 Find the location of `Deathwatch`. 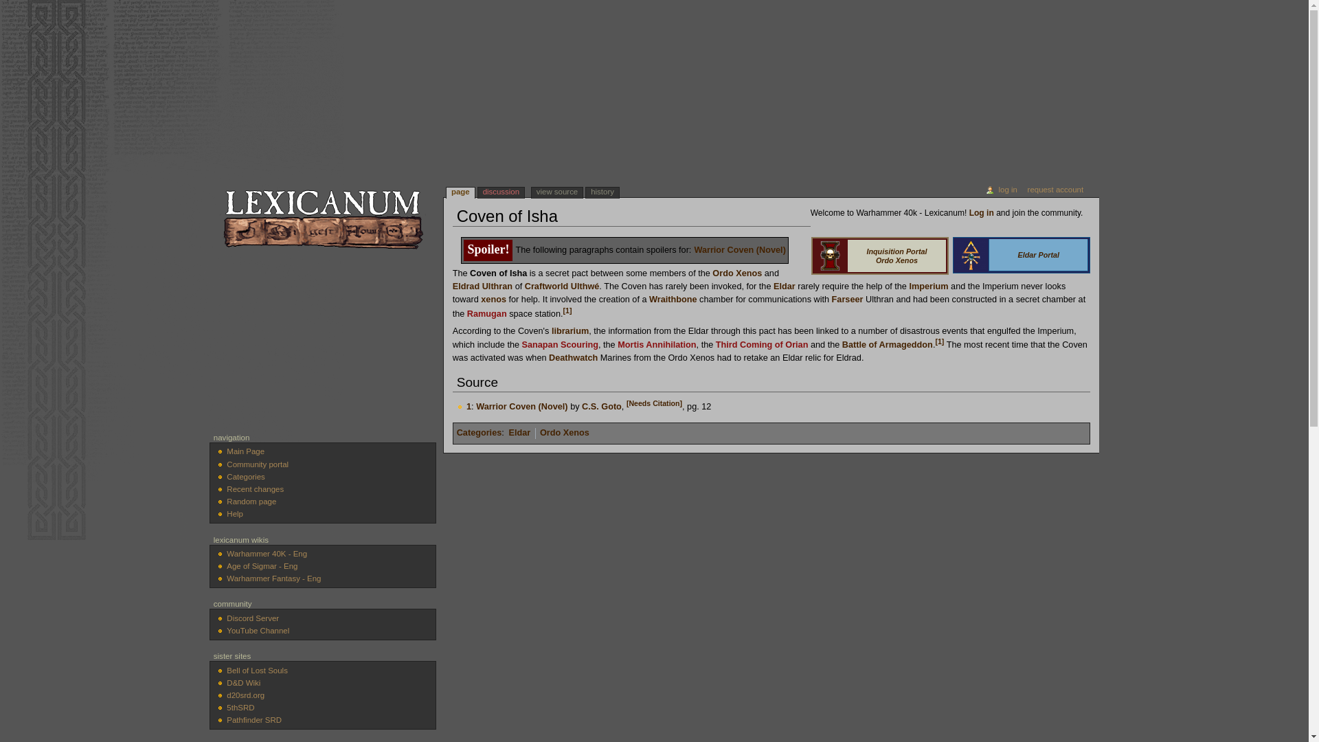

Deathwatch is located at coordinates (573, 358).